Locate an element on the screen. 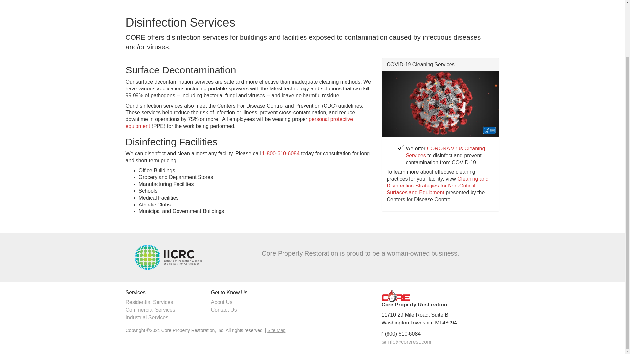 This screenshot has width=630, height=354. 1-800-610-6084 is located at coordinates (281, 153).